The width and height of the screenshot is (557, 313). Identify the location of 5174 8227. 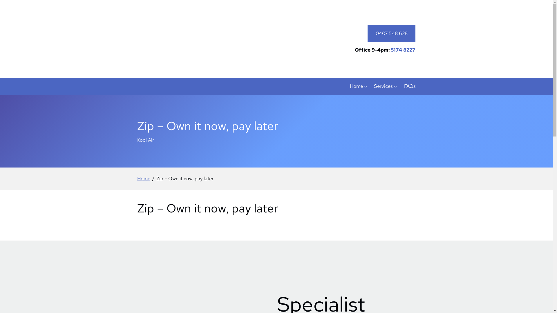
(403, 50).